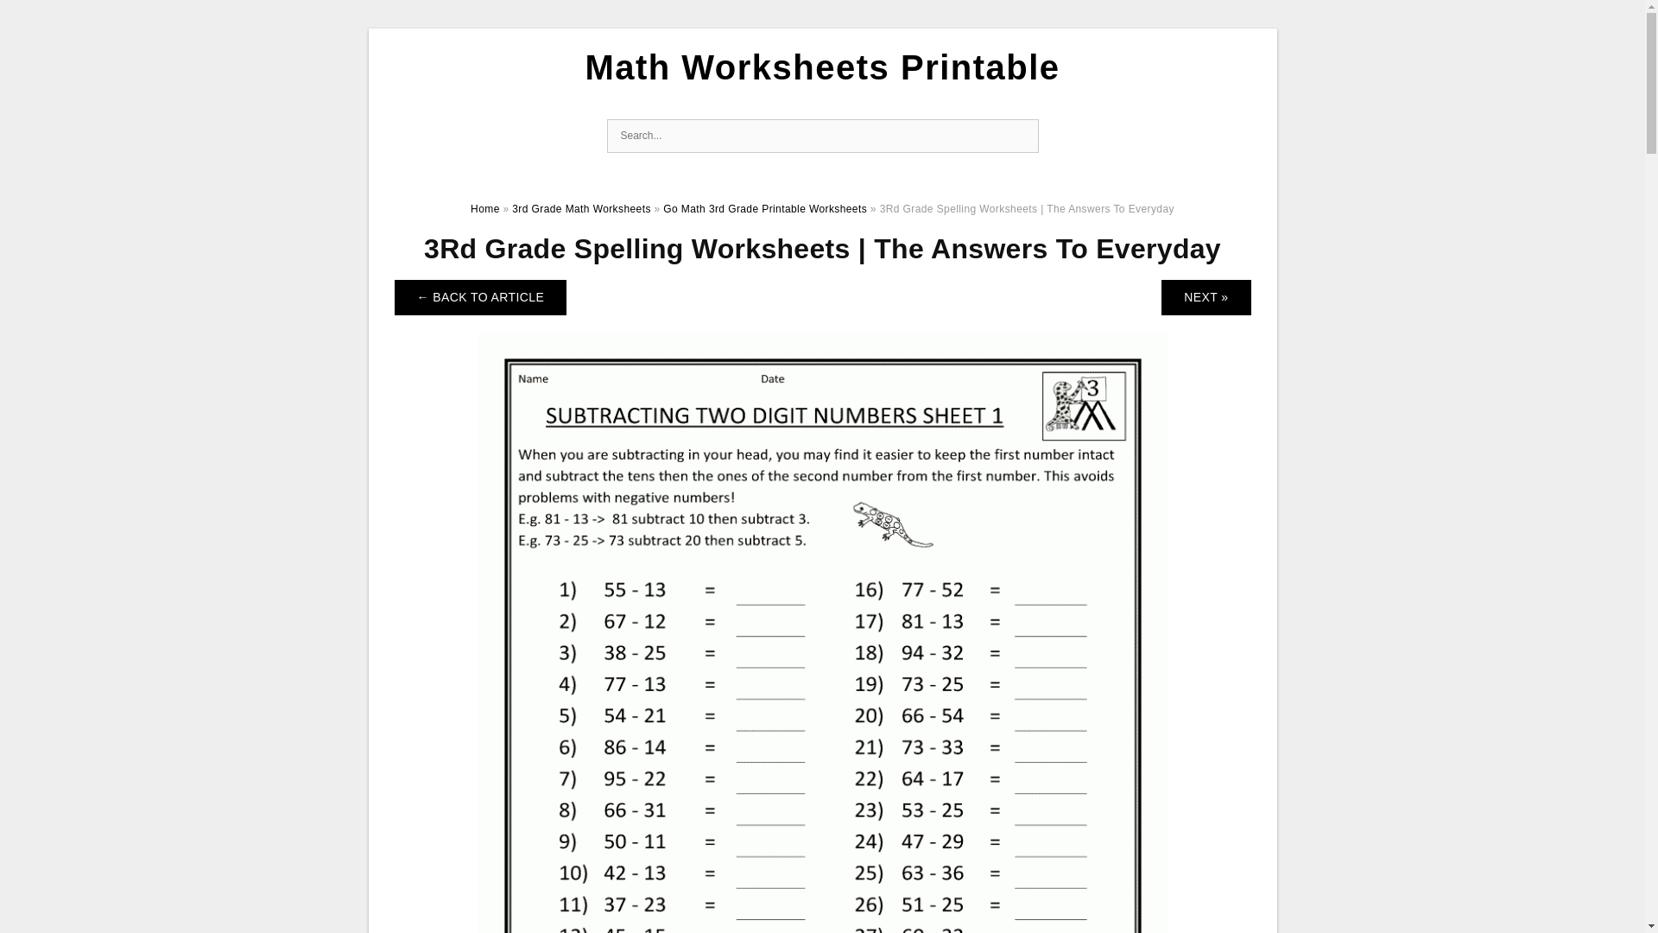 Image resolution: width=1658 pixels, height=933 pixels. Describe the element at coordinates (1020, 136) in the screenshot. I see `Search` at that location.